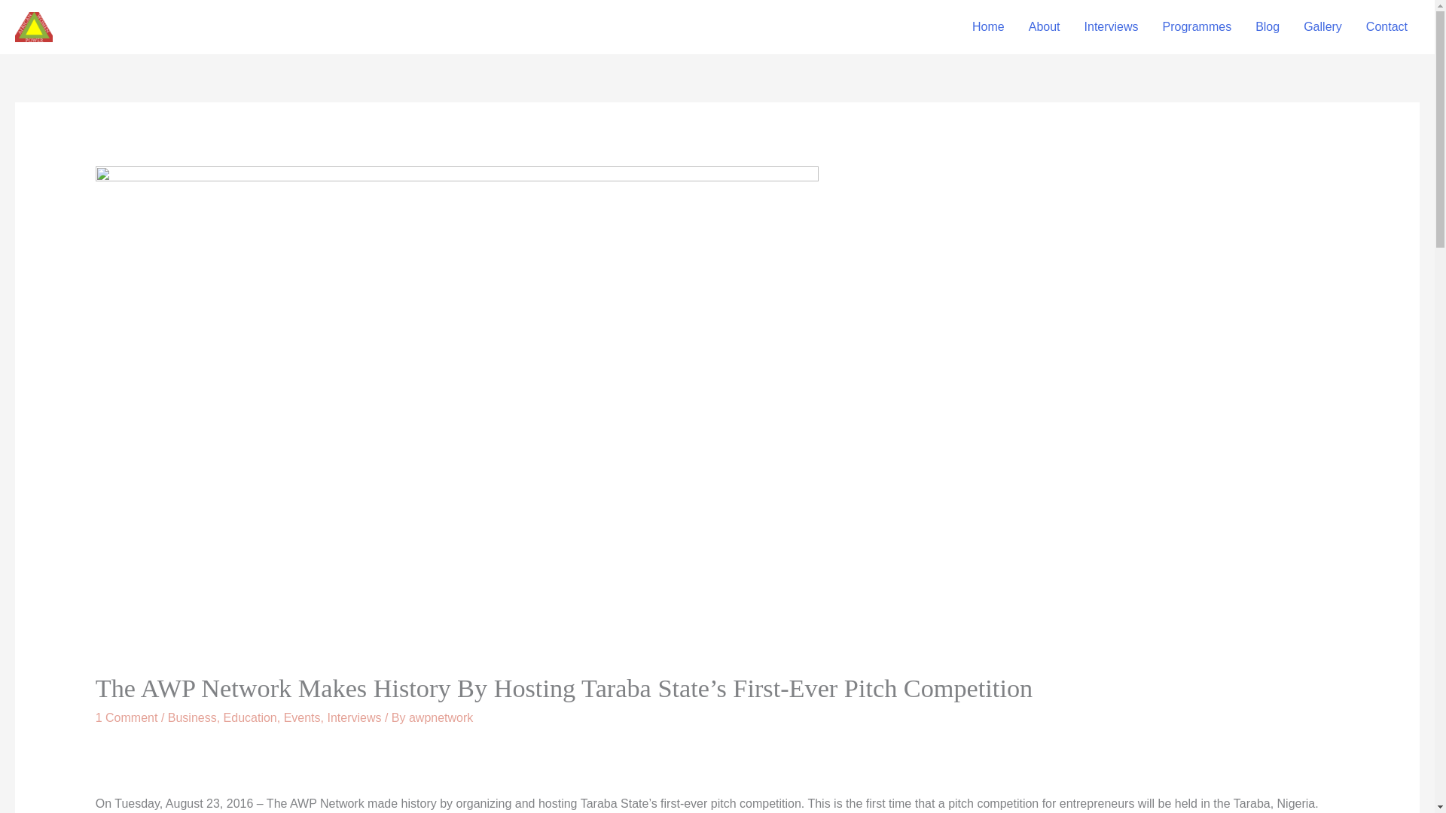 The width and height of the screenshot is (1446, 813). I want to click on Gallery, so click(1322, 27).